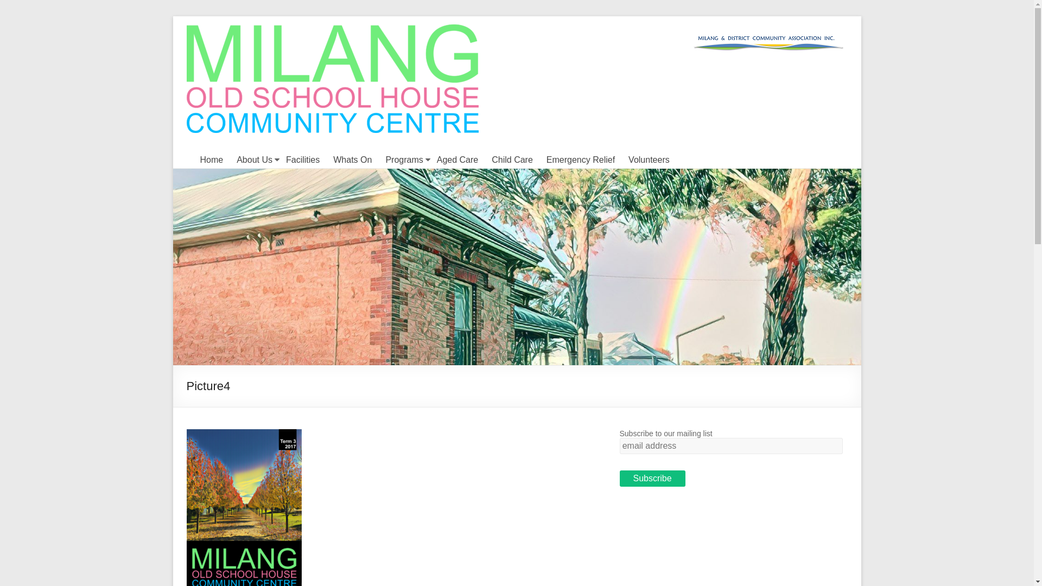 The height and width of the screenshot is (586, 1042). Describe the element at coordinates (649, 160) in the screenshot. I see `Volunteers` at that location.